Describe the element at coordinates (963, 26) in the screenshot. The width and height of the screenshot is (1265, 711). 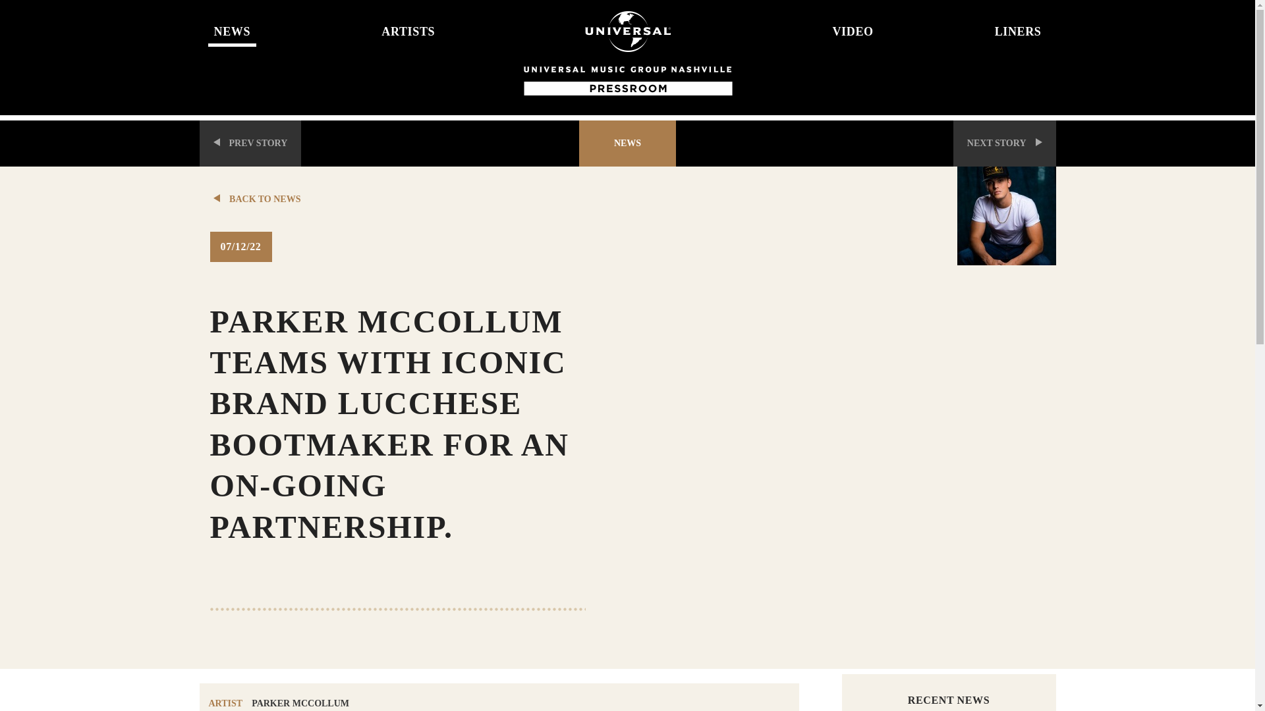
I see `LINERS` at that location.